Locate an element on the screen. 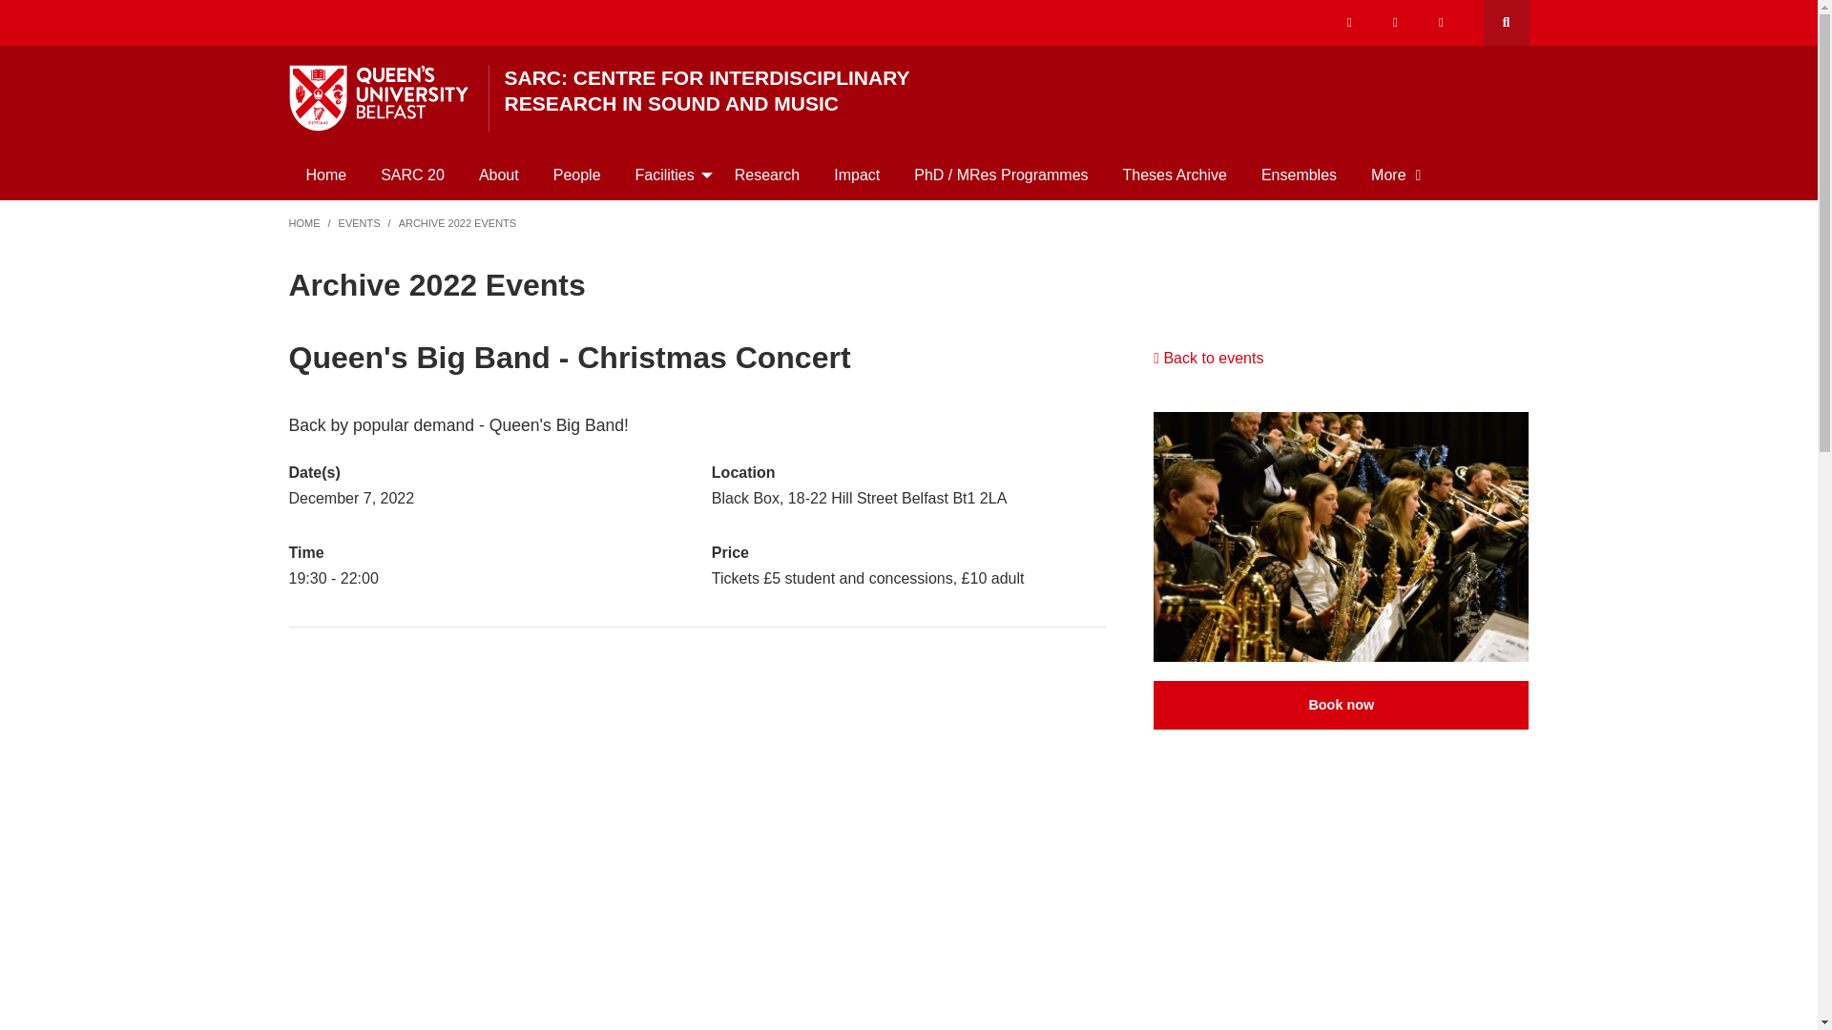 The image size is (1832, 1030). More is located at coordinates (1395, 175).